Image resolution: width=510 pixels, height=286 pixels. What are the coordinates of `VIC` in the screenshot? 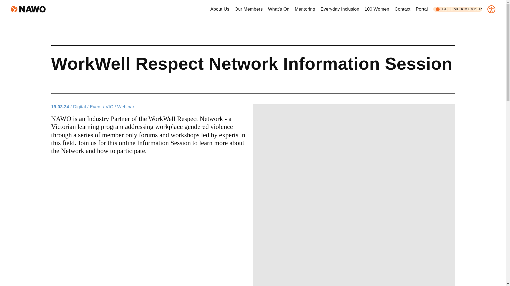 It's located at (111, 107).